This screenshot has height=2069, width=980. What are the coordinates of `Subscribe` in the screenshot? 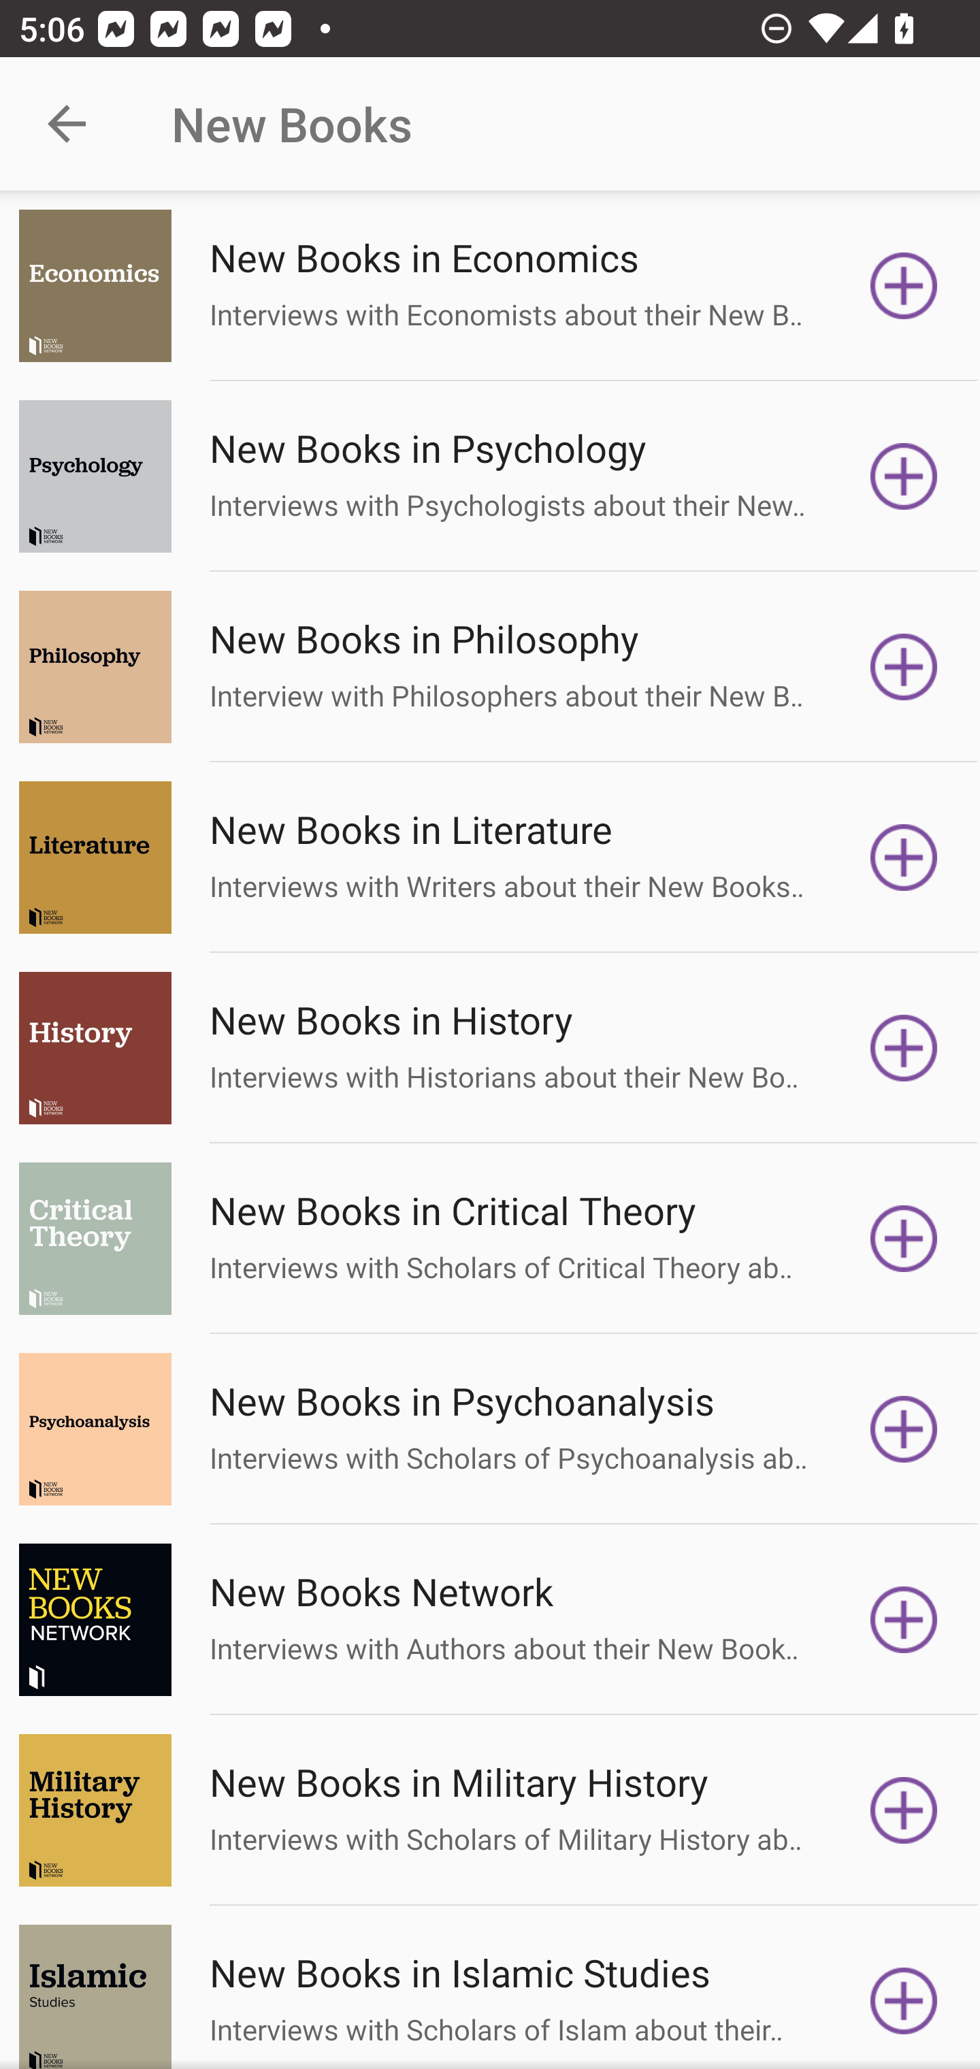 It's located at (904, 1997).